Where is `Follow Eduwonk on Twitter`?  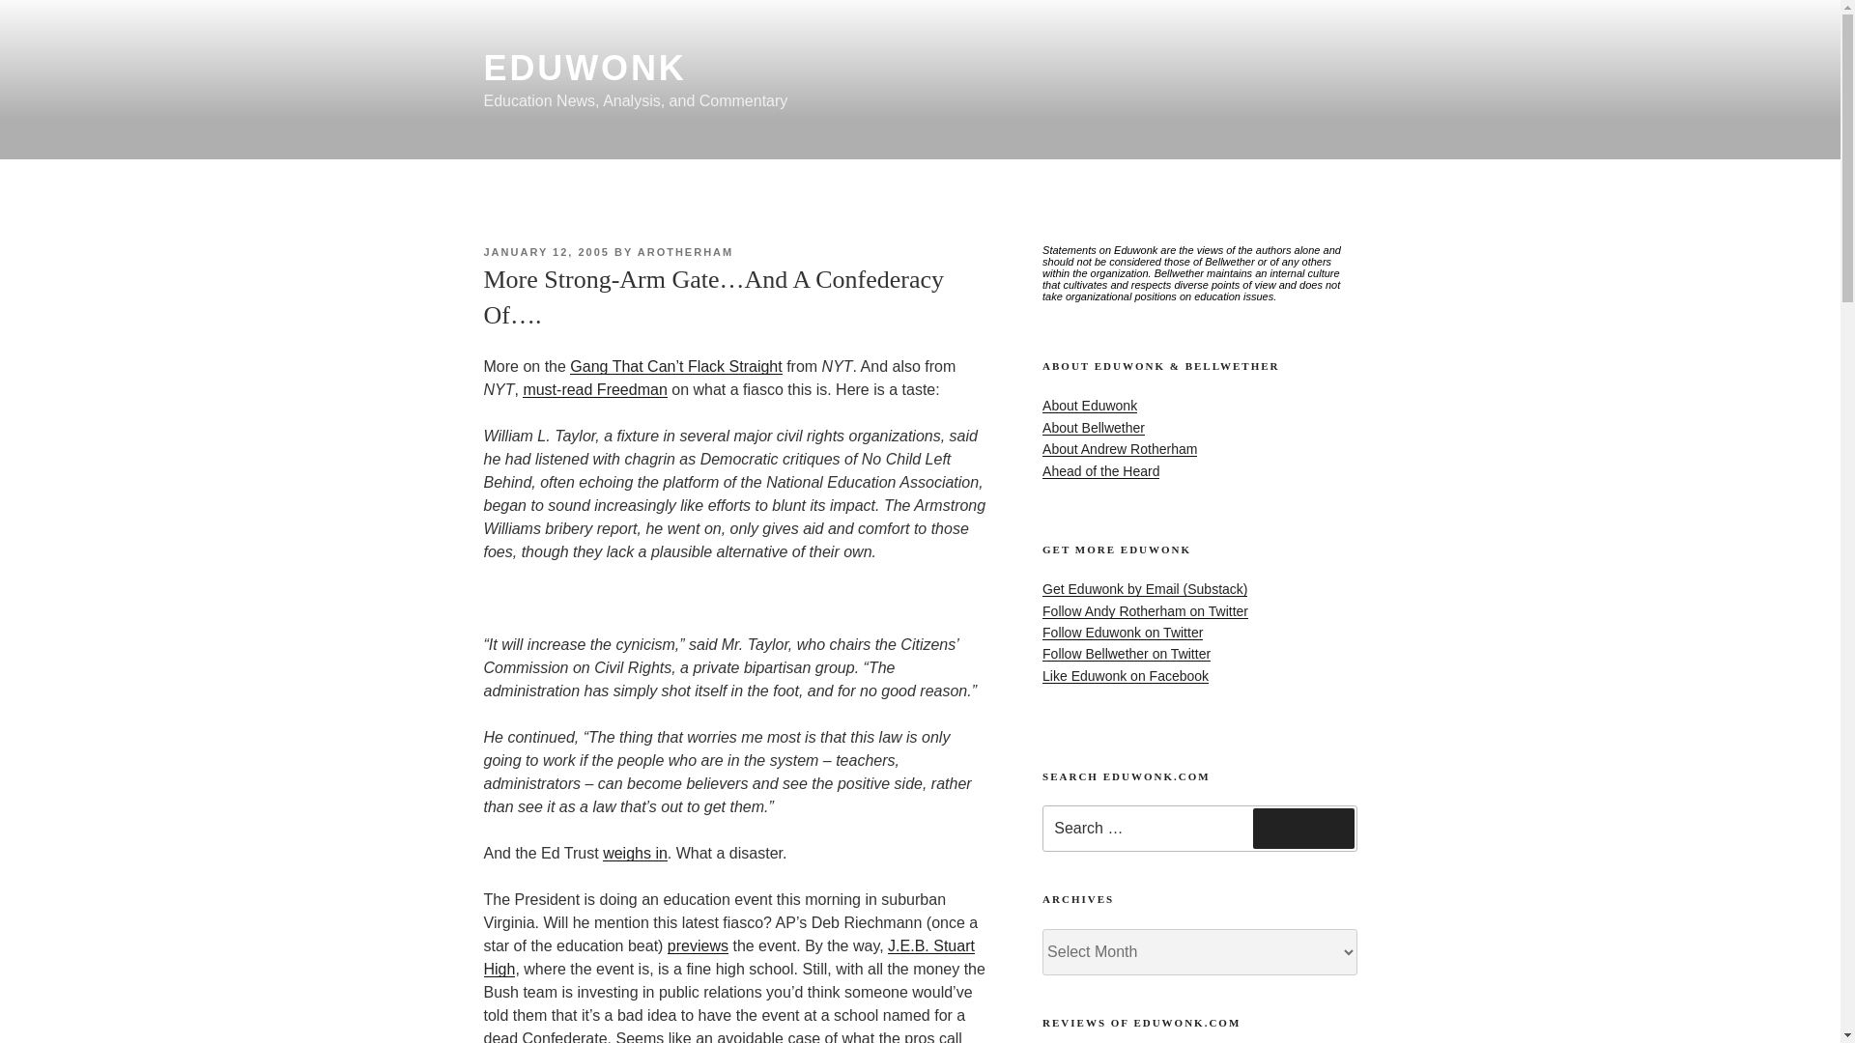
Follow Eduwonk on Twitter is located at coordinates (1123, 632).